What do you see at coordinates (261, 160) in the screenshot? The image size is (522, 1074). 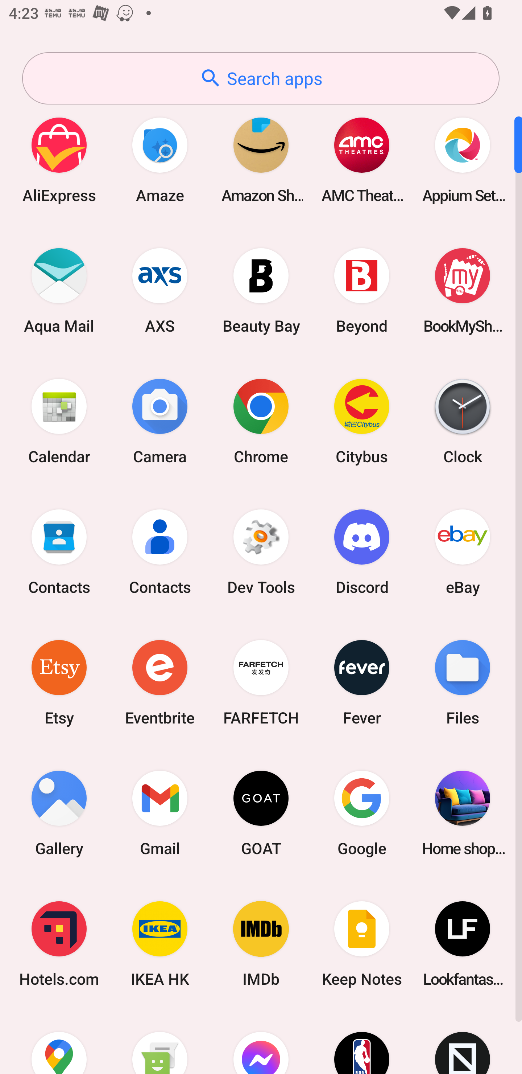 I see `Amazon Shopping` at bounding box center [261, 160].